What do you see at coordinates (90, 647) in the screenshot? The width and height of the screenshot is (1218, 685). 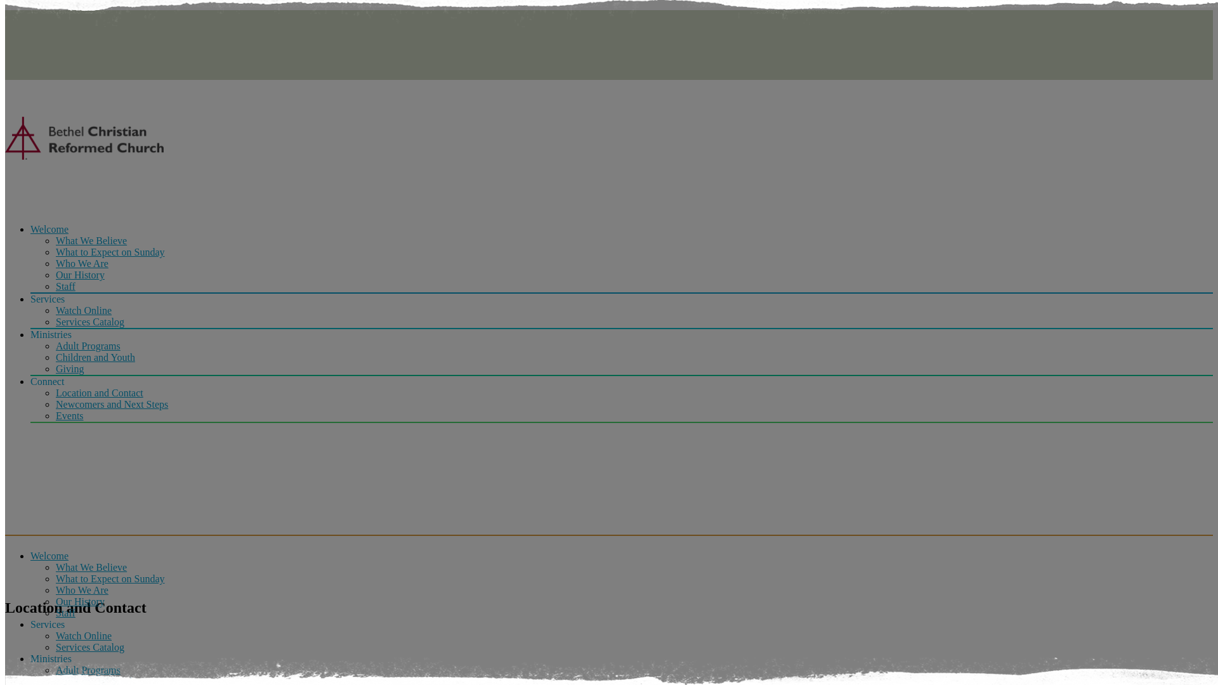 I see `Services Catalog` at bounding box center [90, 647].